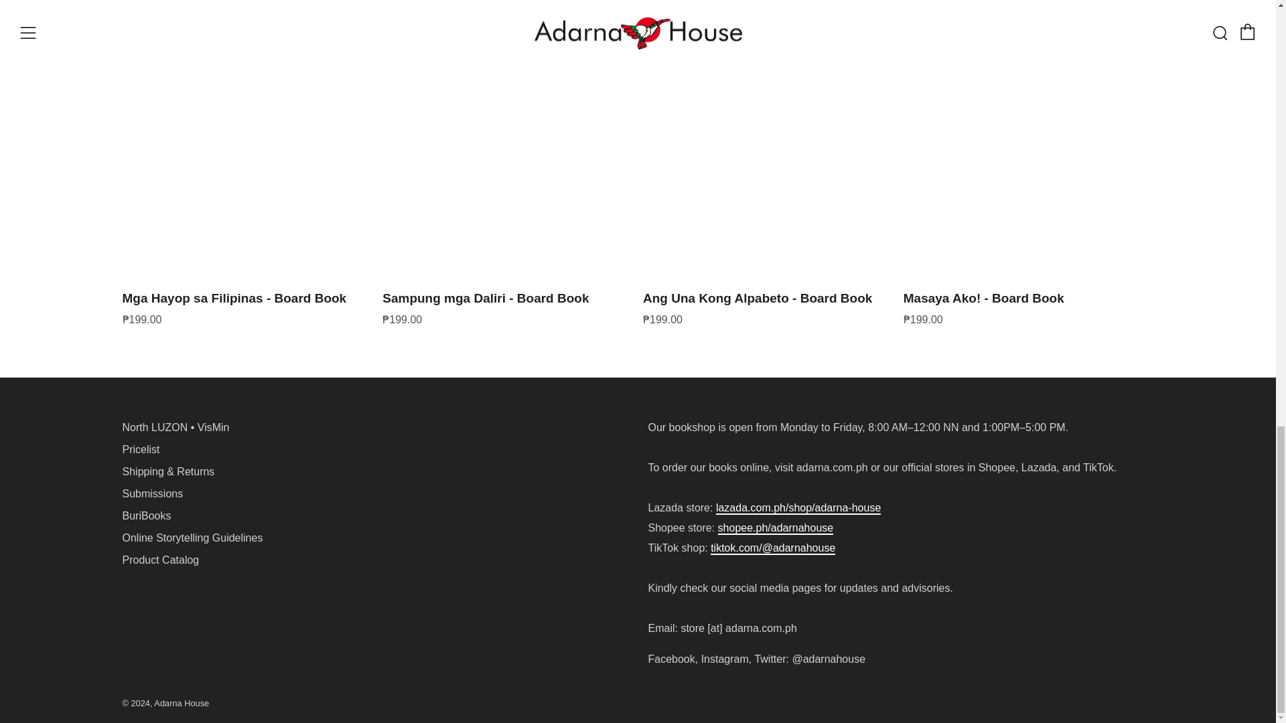 This screenshot has height=723, width=1286. Describe the element at coordinates (768, 305) in the screenshot. I see `Ang Una Kong Alpabeto - Board Book` at that location.